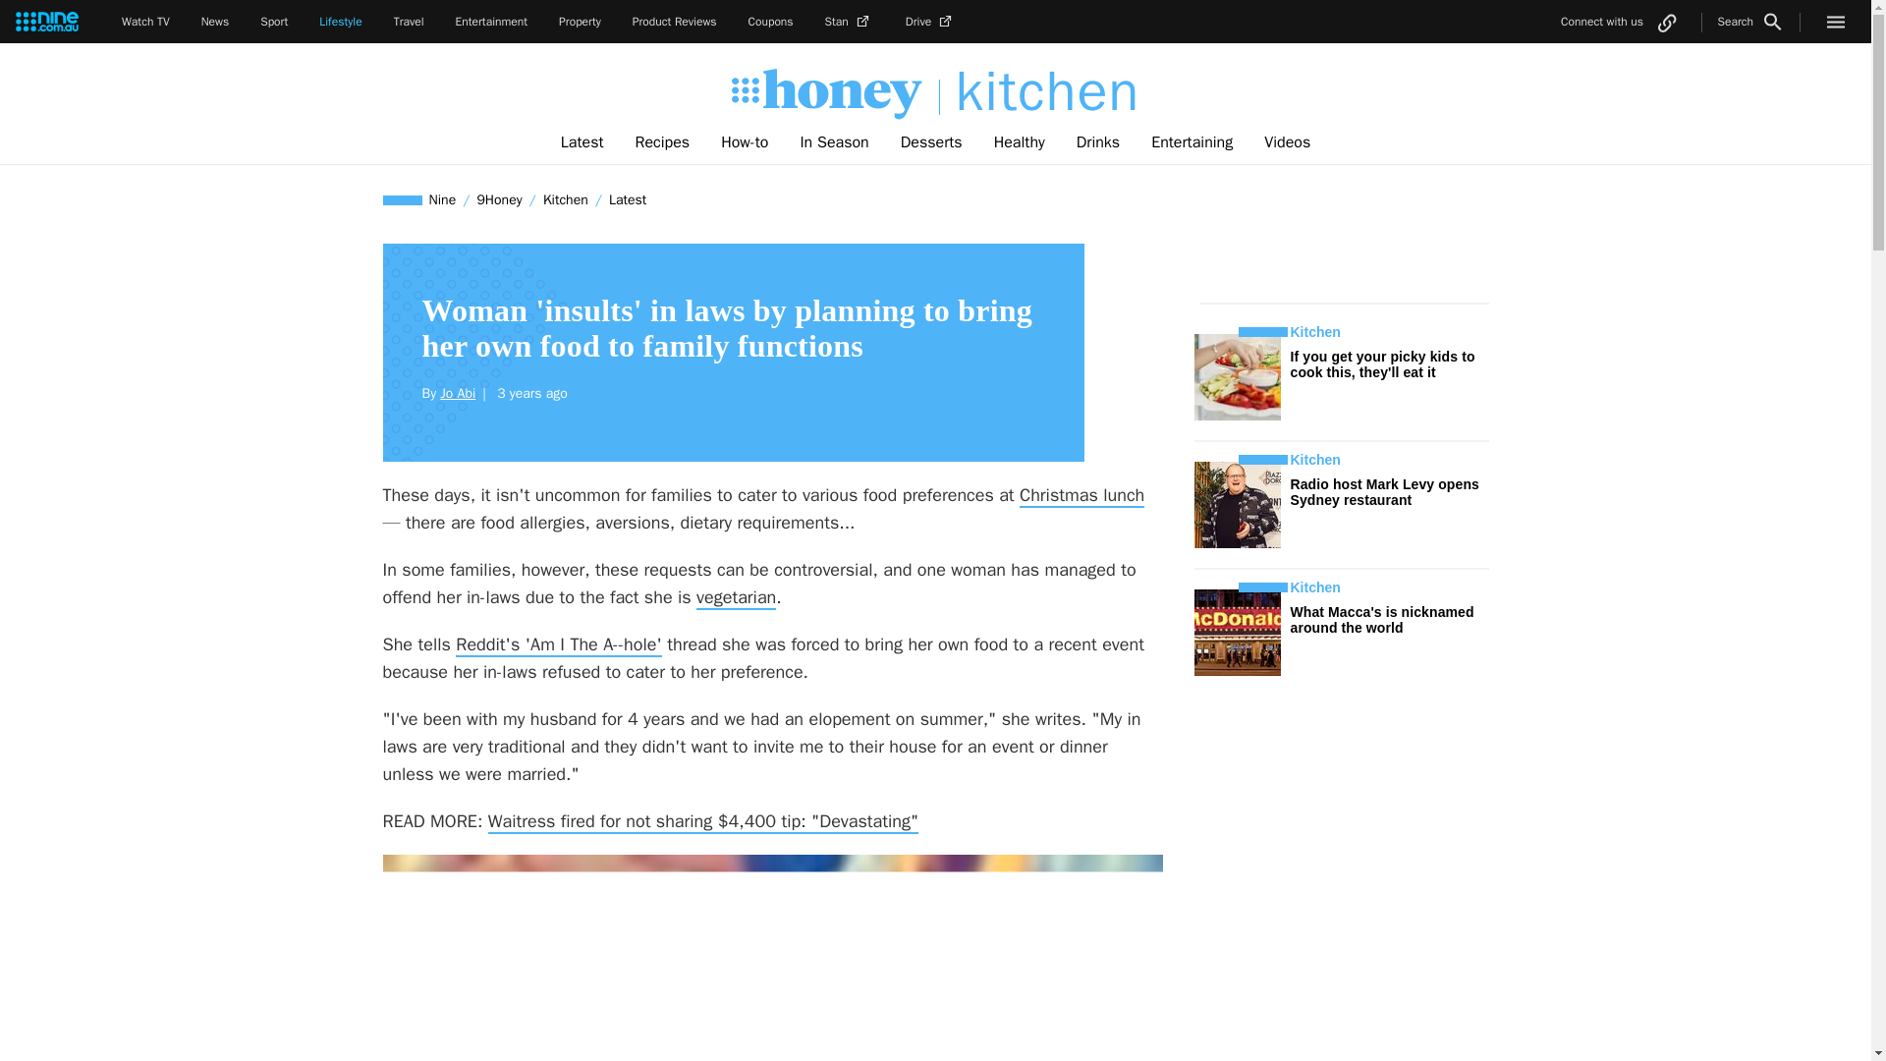 This screenshot has height=1061, width=1886. Describe the element at coordinates (674, 22) in the screenshot. I see `Product Reviews` at that location.